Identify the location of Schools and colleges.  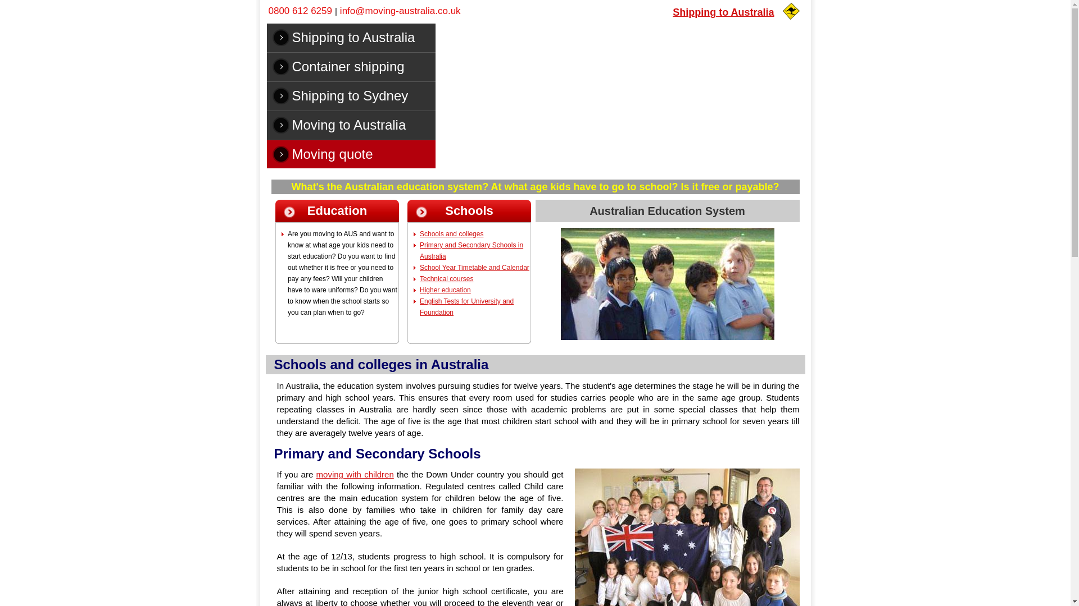
(451, 234).